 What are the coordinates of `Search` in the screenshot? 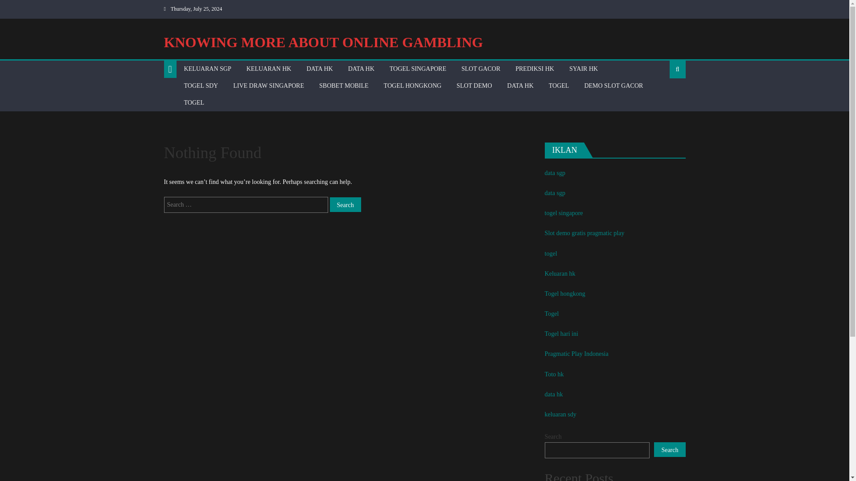 It's located at (663, 98).